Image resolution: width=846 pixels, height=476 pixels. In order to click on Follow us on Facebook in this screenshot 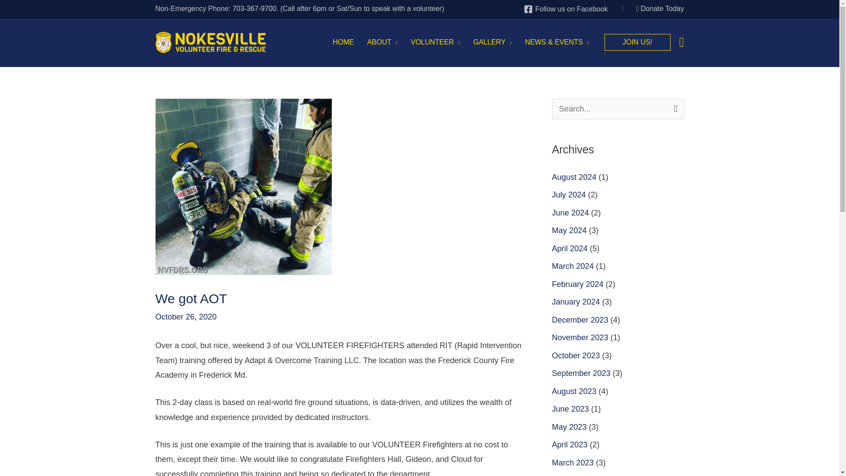, I will do `click(565, 9)`.